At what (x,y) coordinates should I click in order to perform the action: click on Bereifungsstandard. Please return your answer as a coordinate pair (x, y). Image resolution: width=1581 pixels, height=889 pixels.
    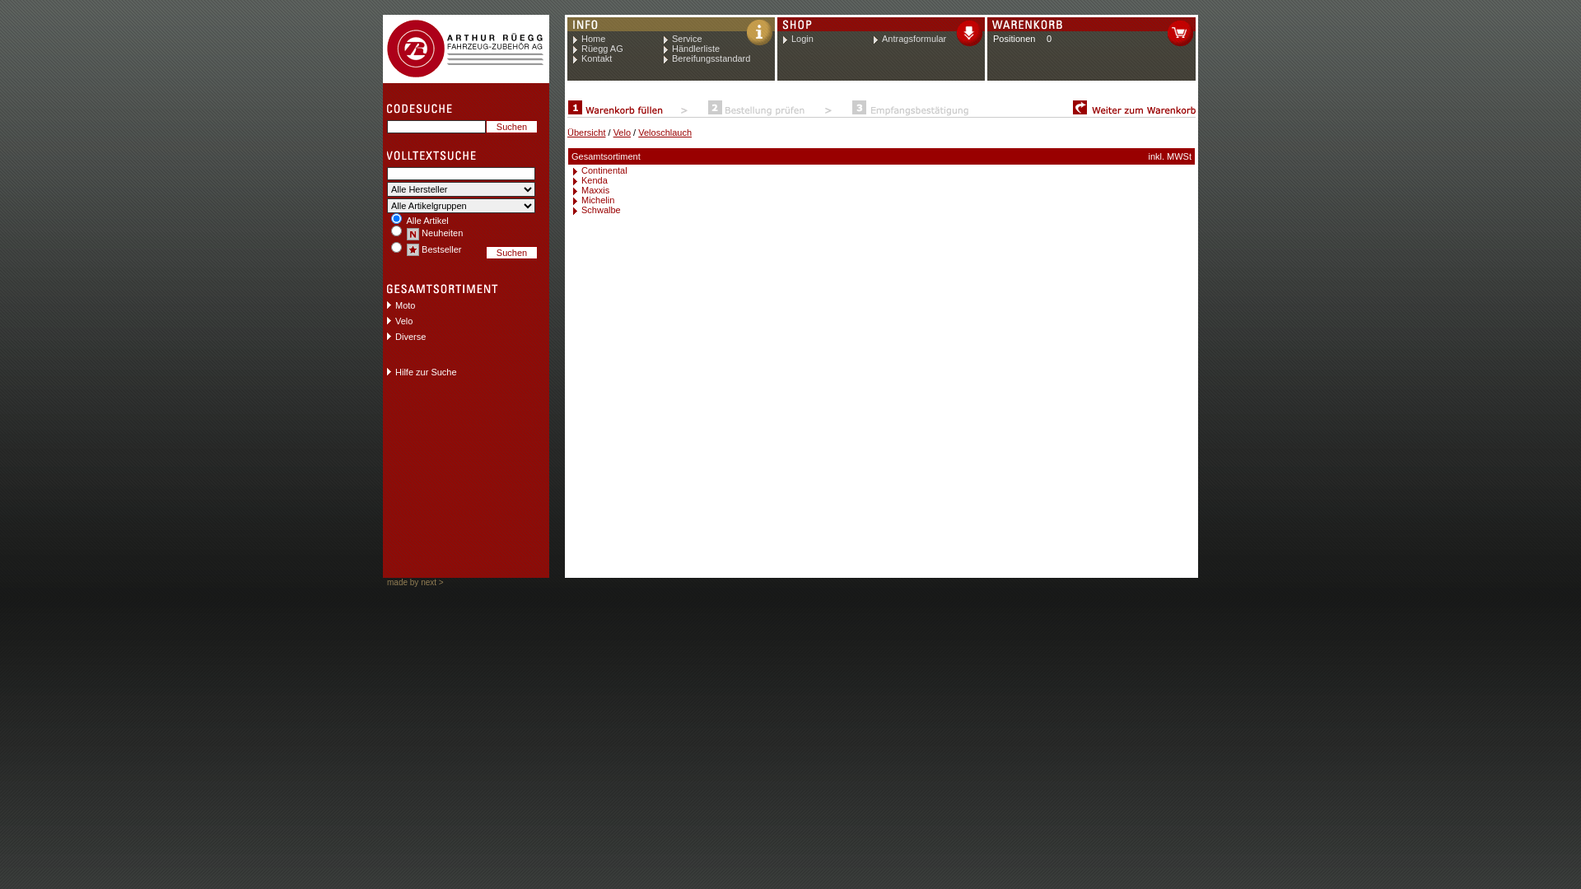
    Looking at the image, I should click on (720, 58).